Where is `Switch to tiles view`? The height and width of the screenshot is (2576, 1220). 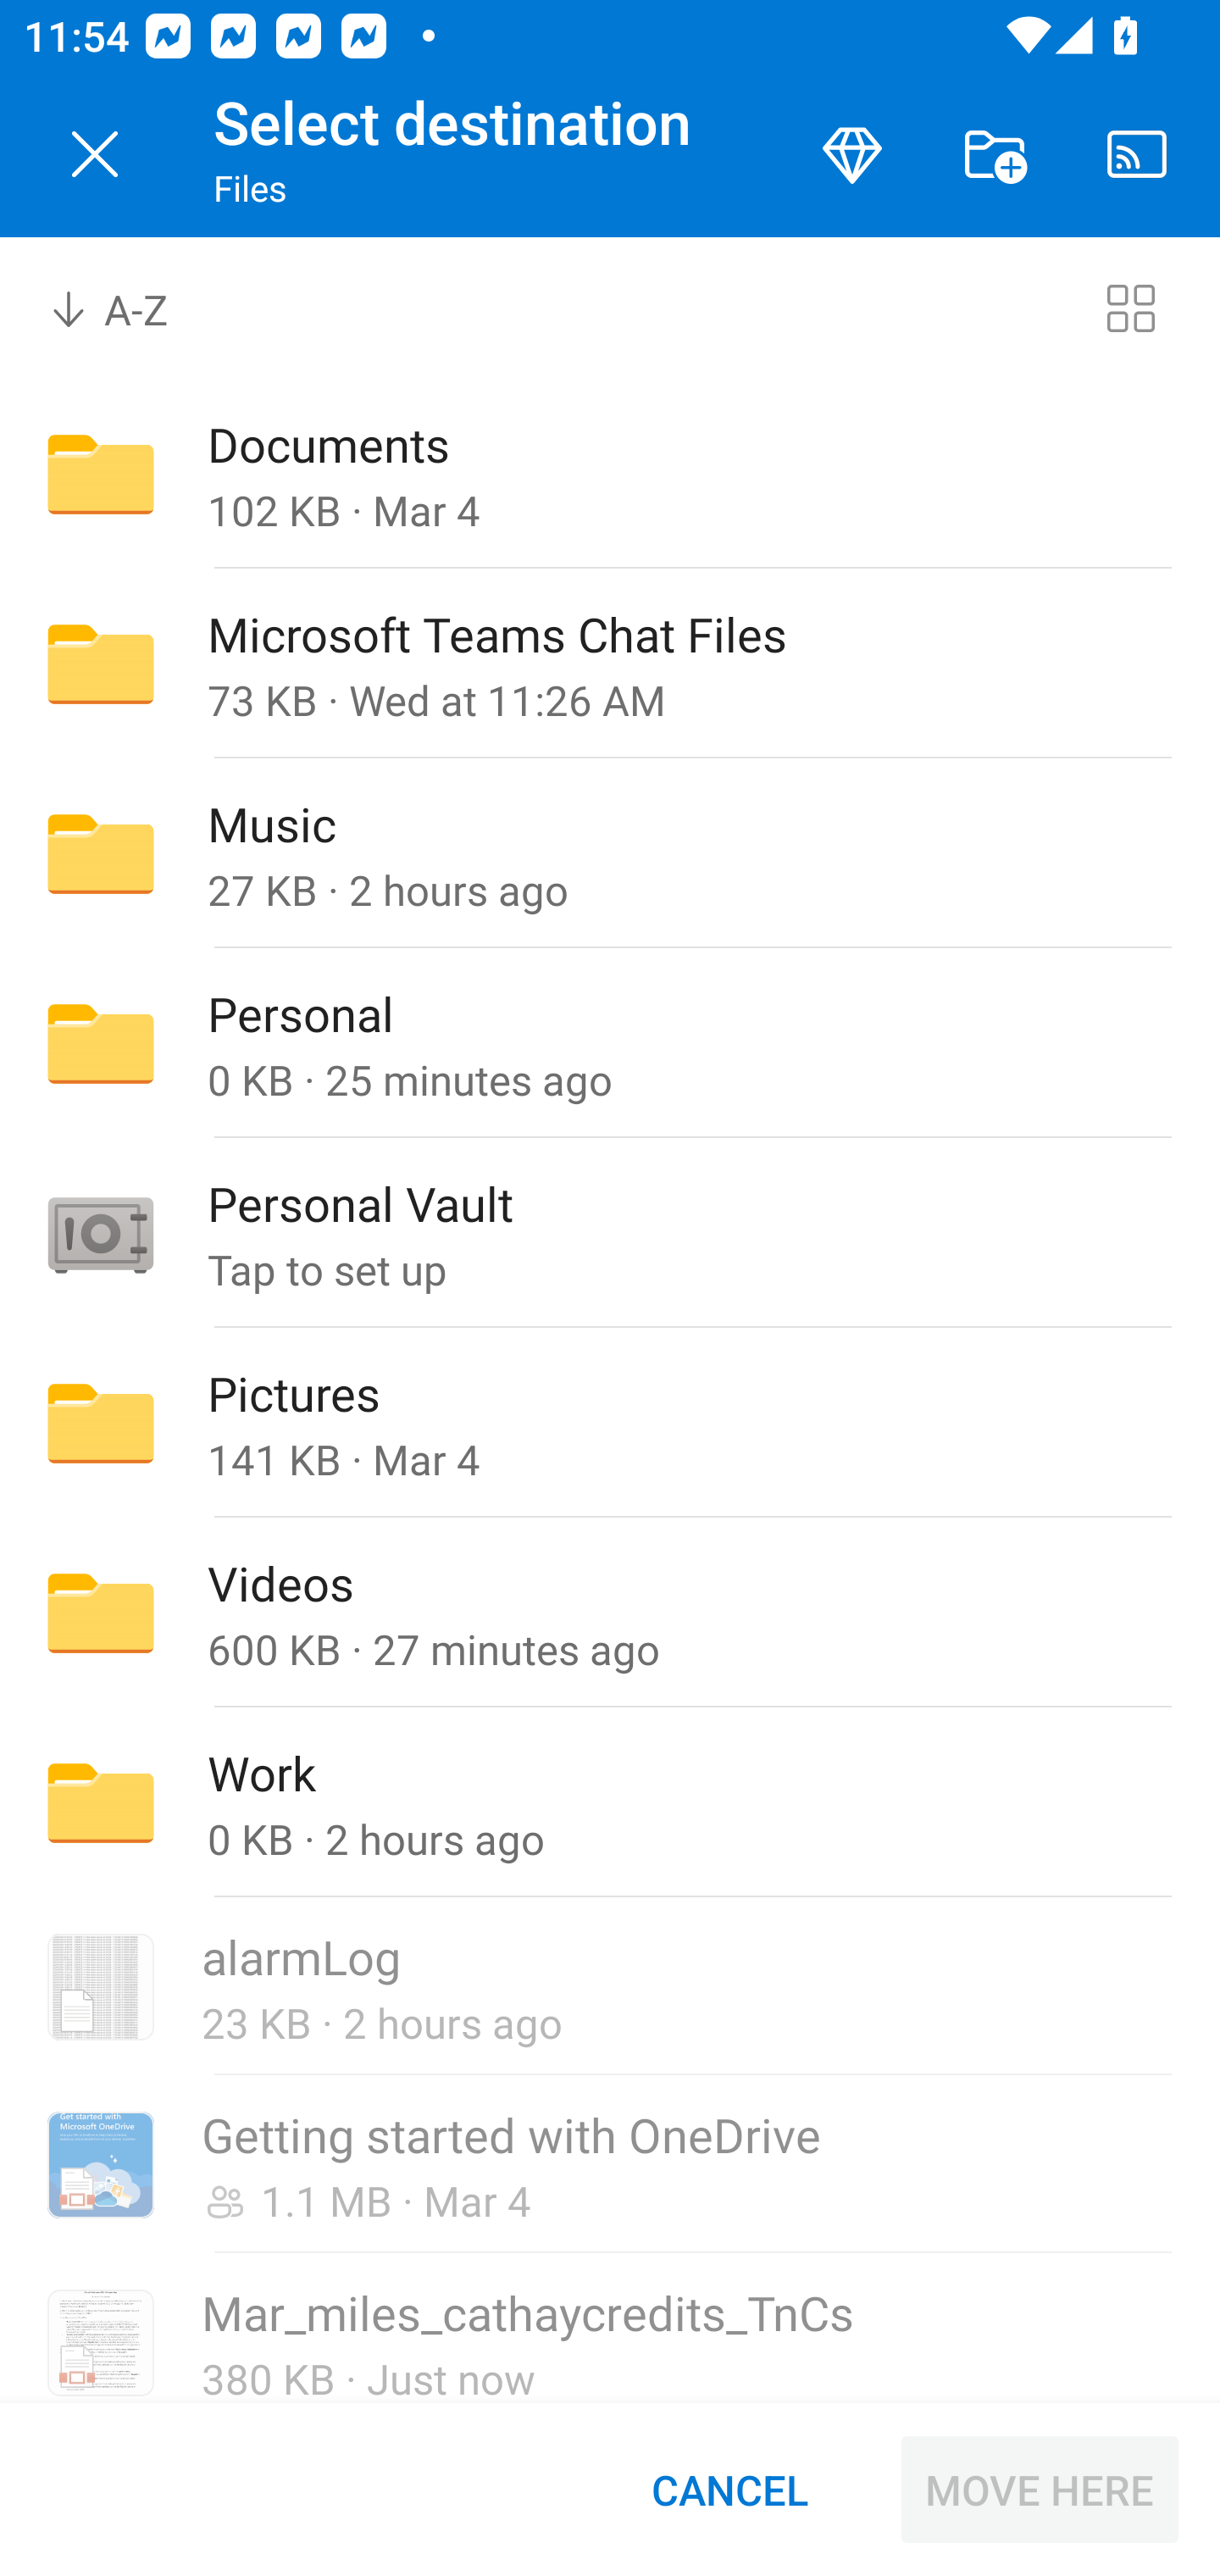
Switch to tiles view is located at coordinates (1130, 307).